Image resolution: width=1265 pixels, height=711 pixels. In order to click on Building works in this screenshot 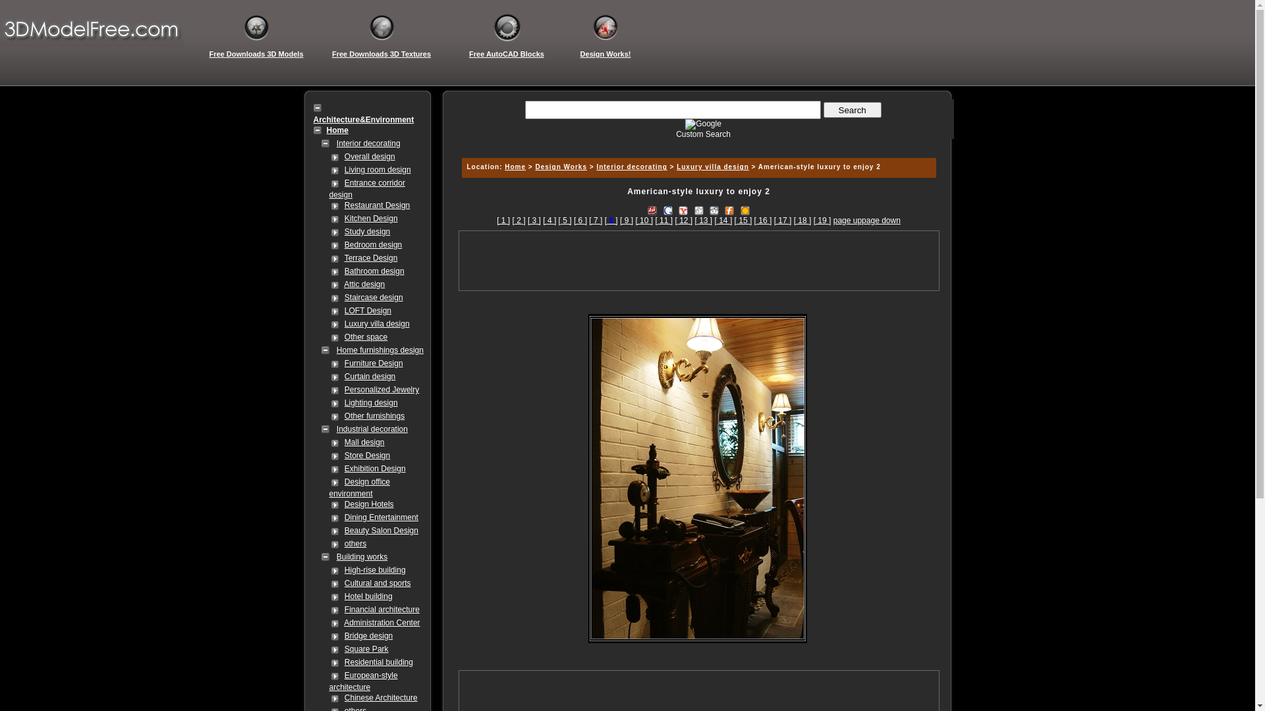, I will do `click(362, 557)`.